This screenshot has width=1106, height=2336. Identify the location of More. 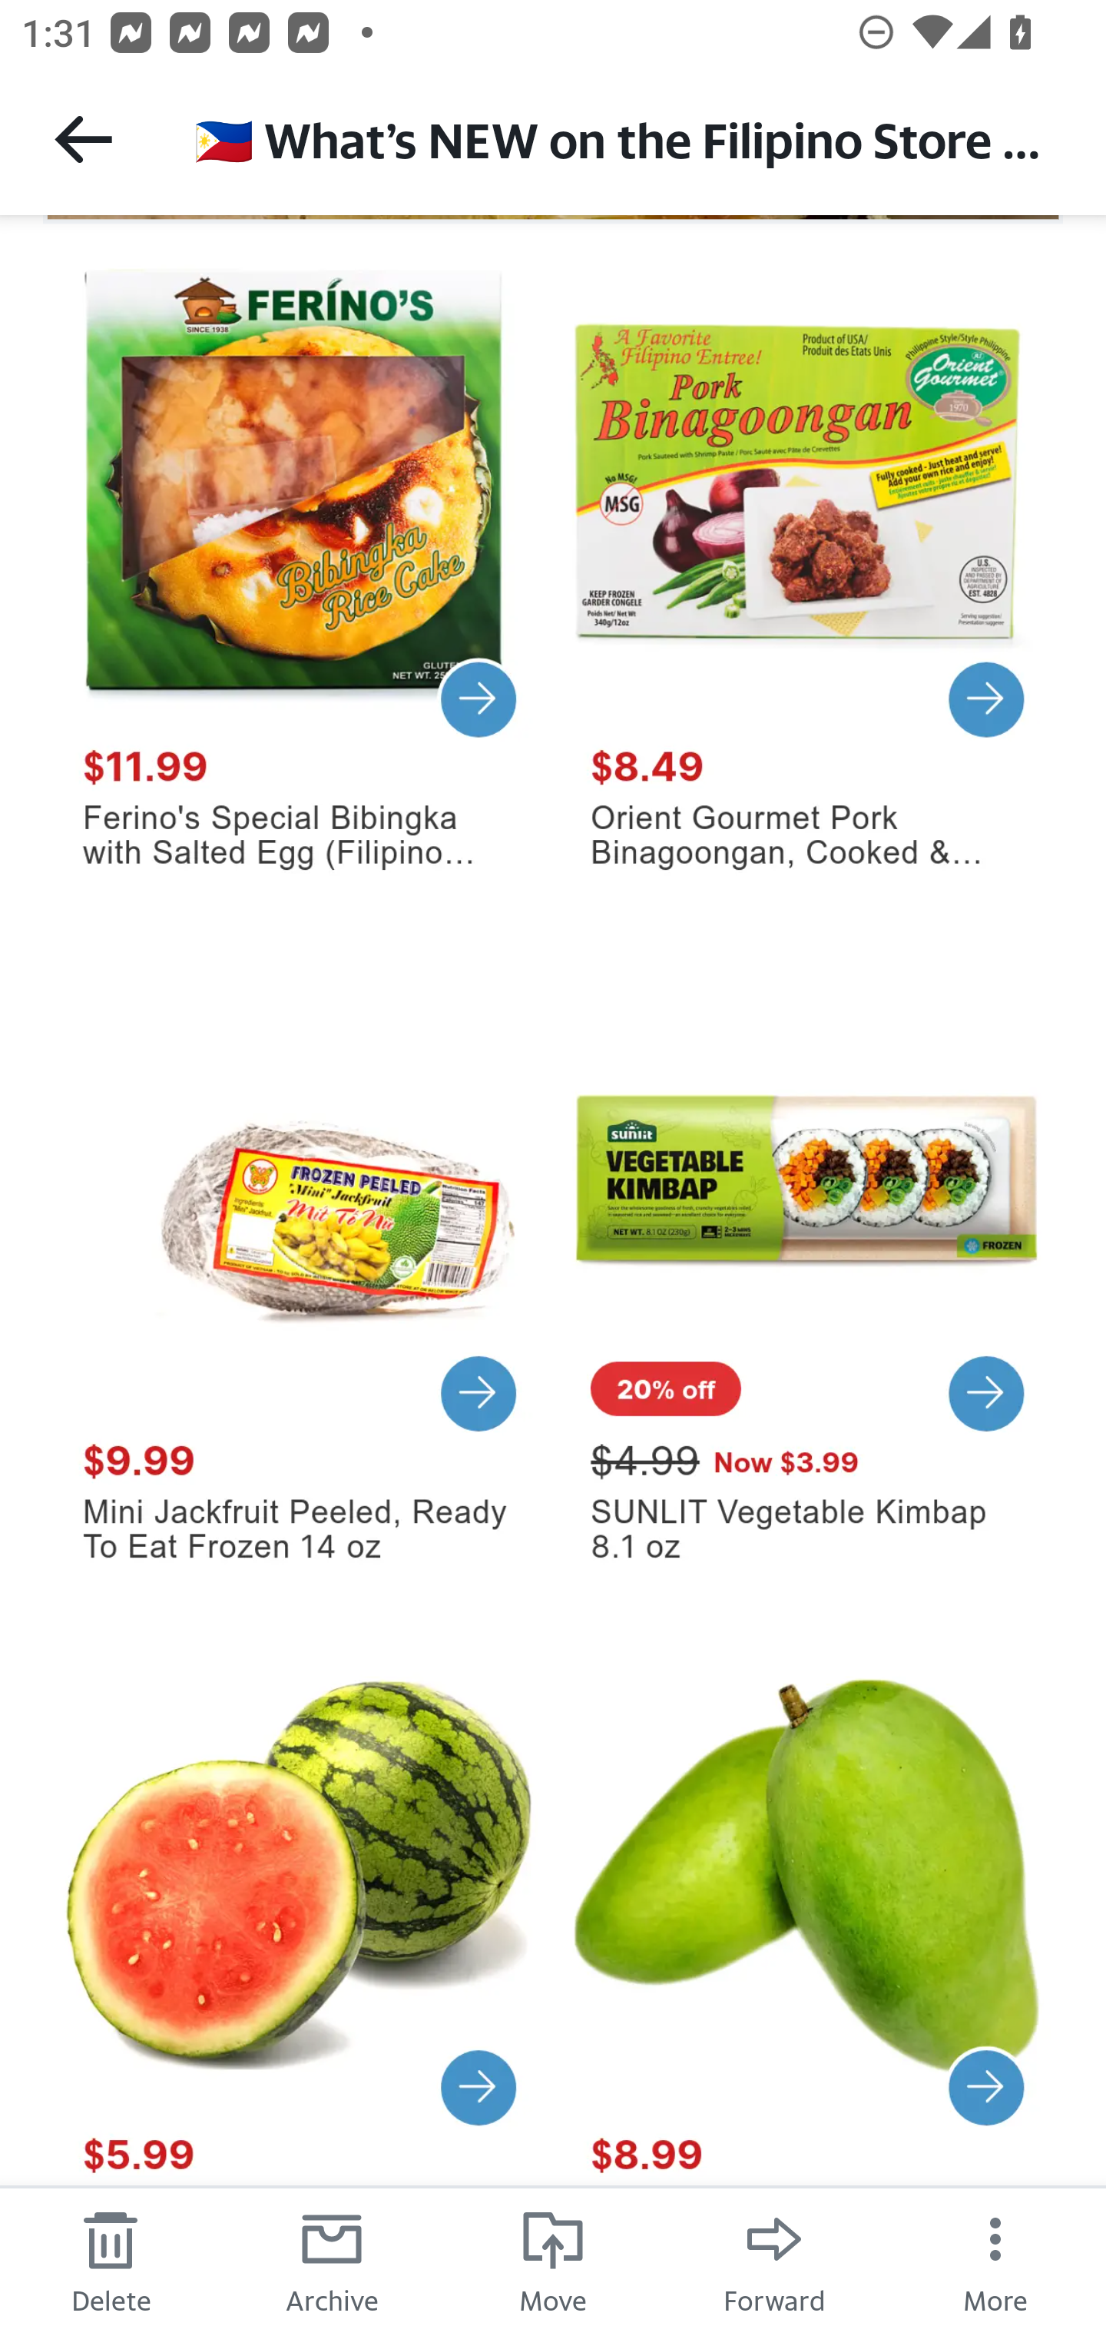
(995, 2261).